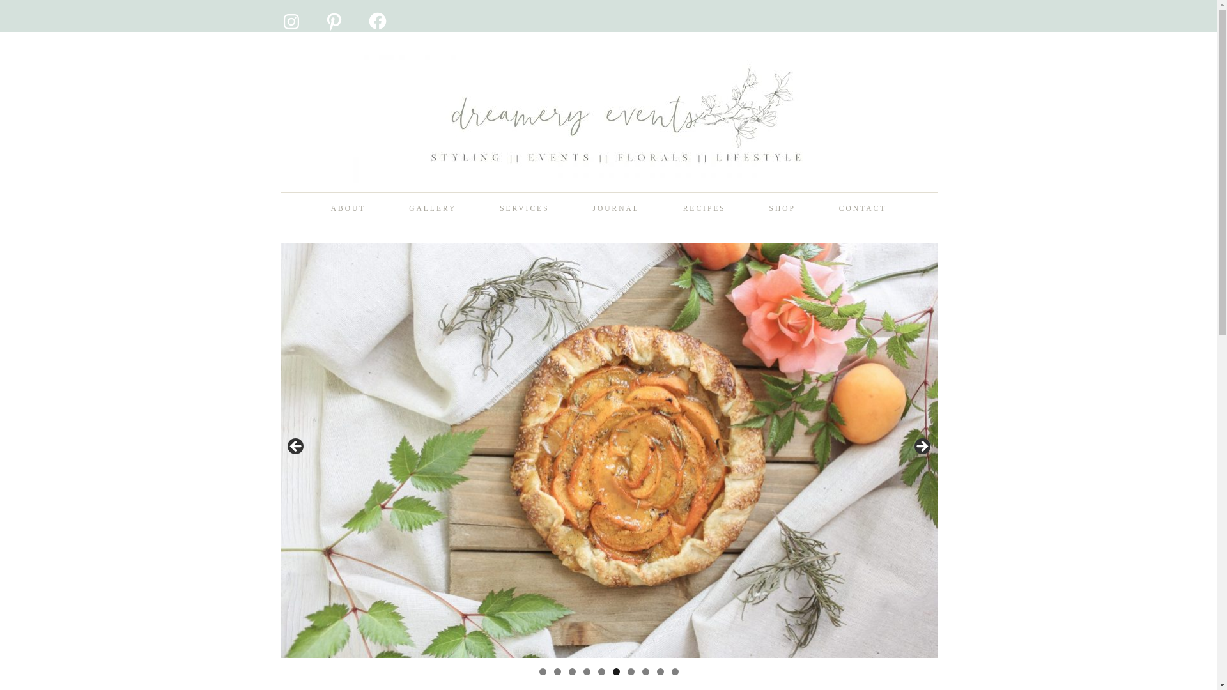 Image resolution: width=1227 pixels, height=690 pixels. What do you see at coordinates (608, 134) in the screenshot?
I see `DREAMERY EVENTS` at bounding box center [608, 134].